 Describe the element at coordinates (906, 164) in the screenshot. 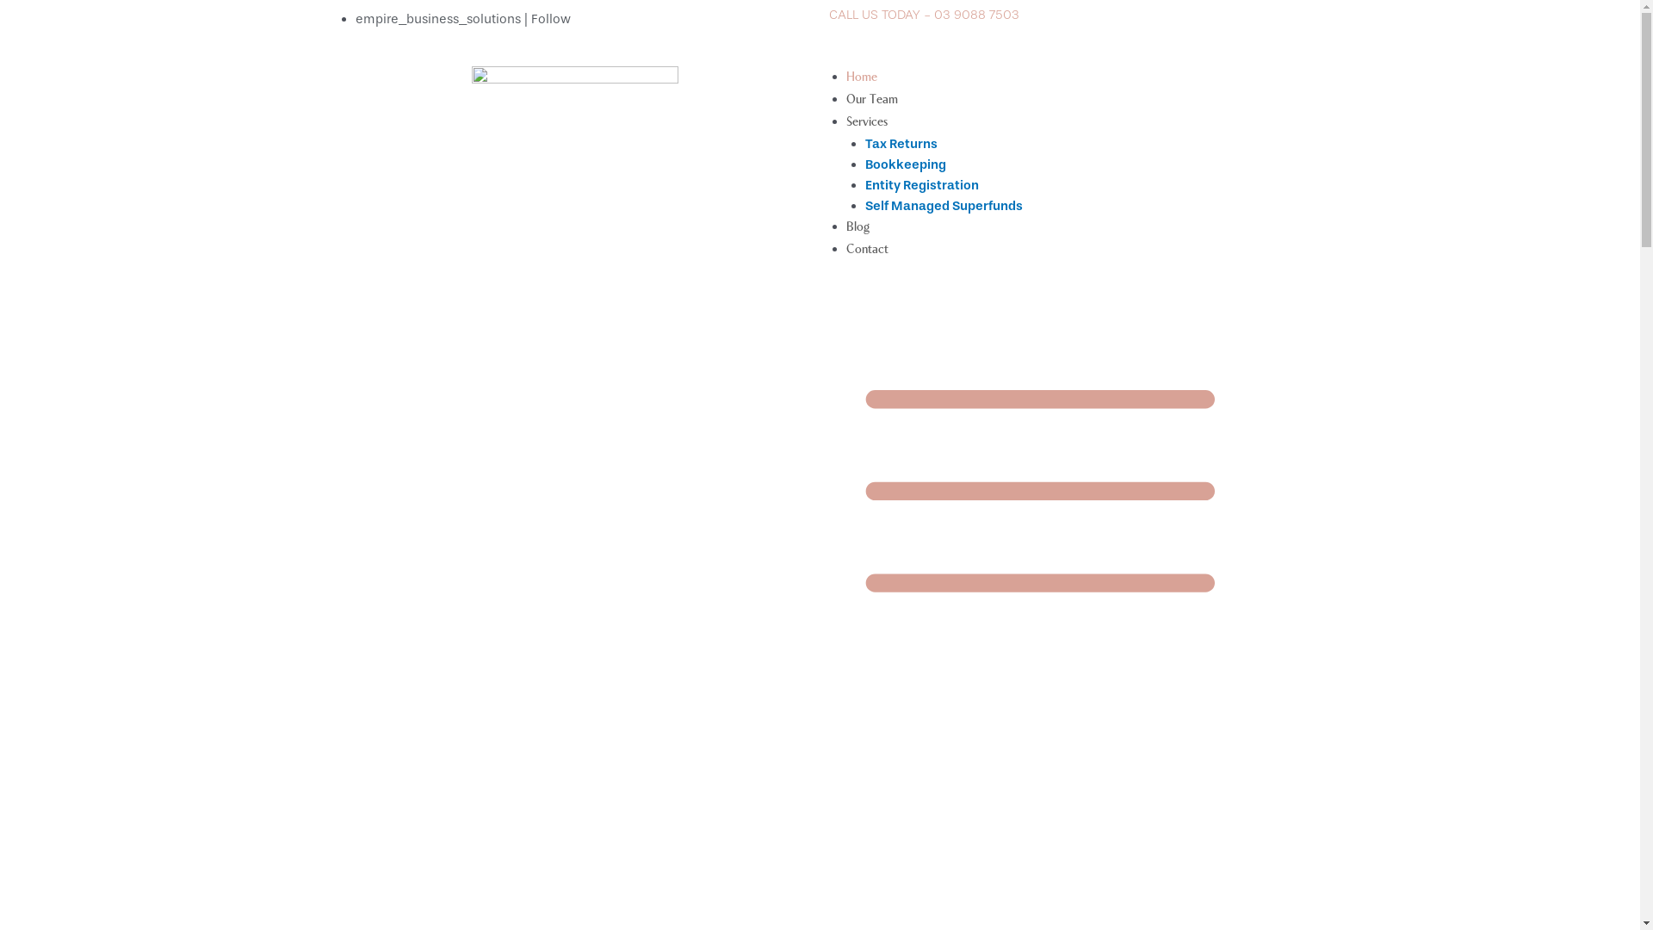

I see `Bookkeeping` at that location.